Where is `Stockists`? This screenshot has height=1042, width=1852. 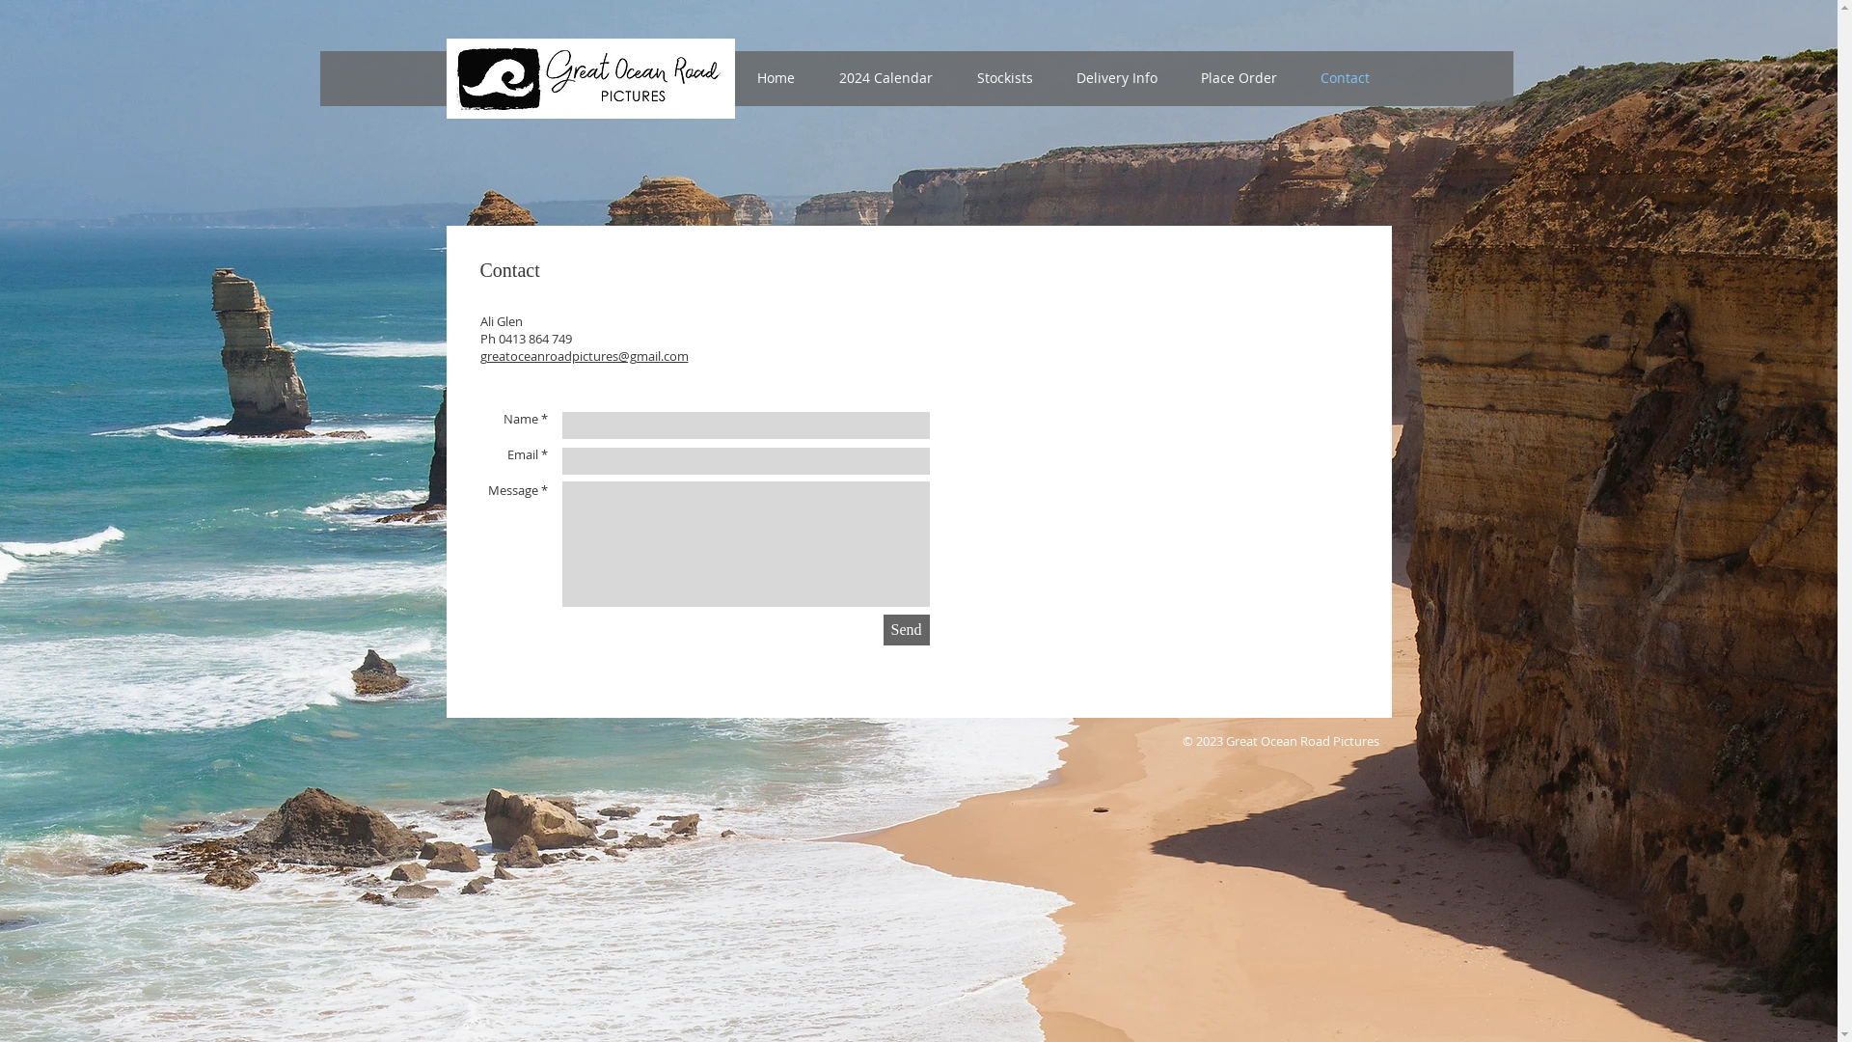
Stockists is located at coordinates (1005, 78).